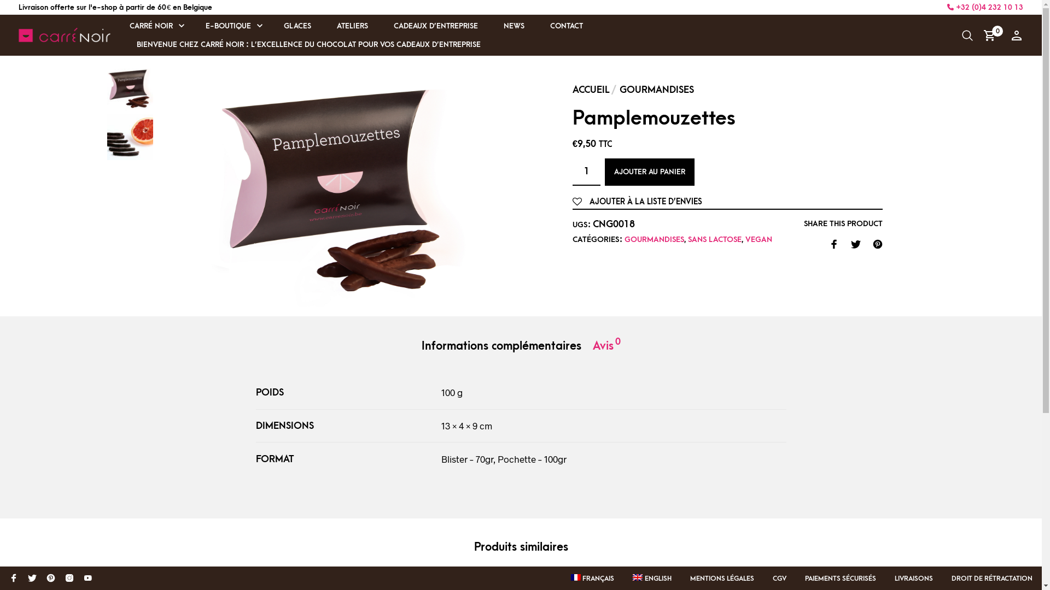 The image size is (1050, 590). I want to click on Avis0, so click(607, 346).